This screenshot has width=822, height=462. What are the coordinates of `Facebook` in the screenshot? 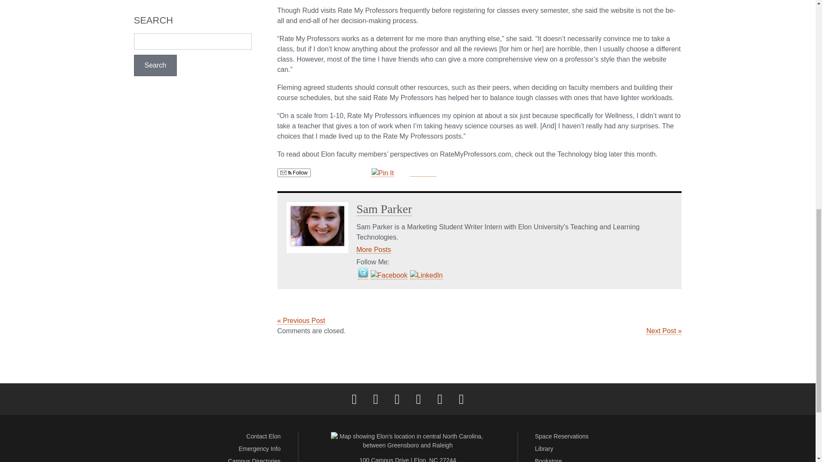 It's located at (354, 399).